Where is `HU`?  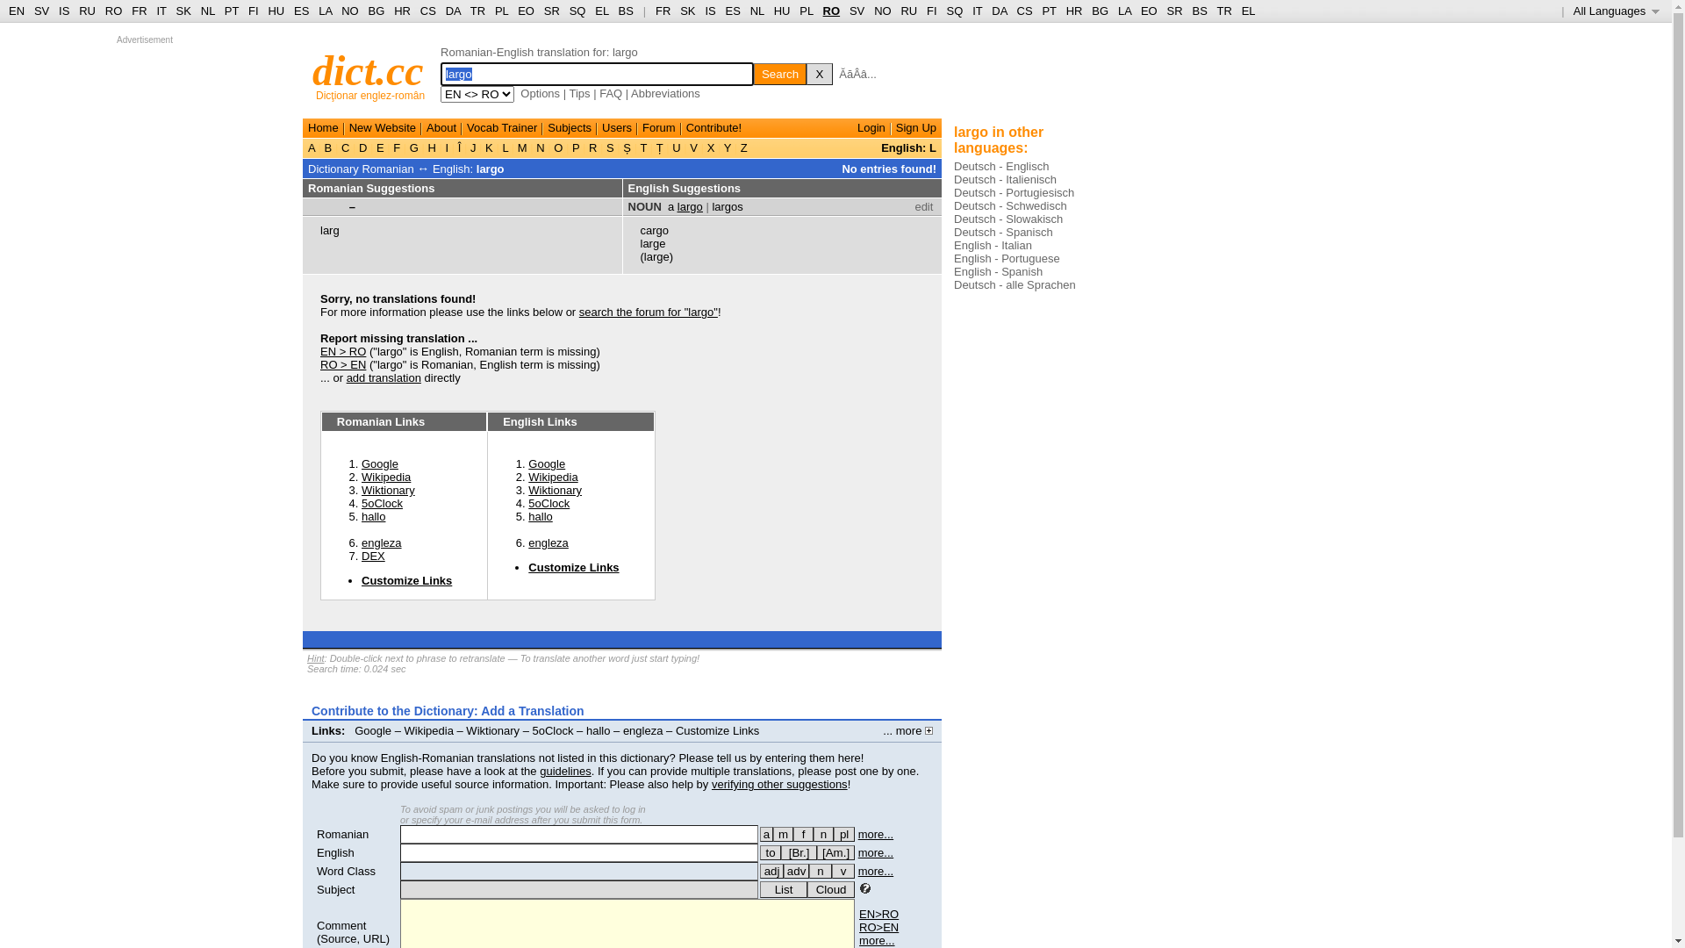
HU is located at coordinates (276, 11).